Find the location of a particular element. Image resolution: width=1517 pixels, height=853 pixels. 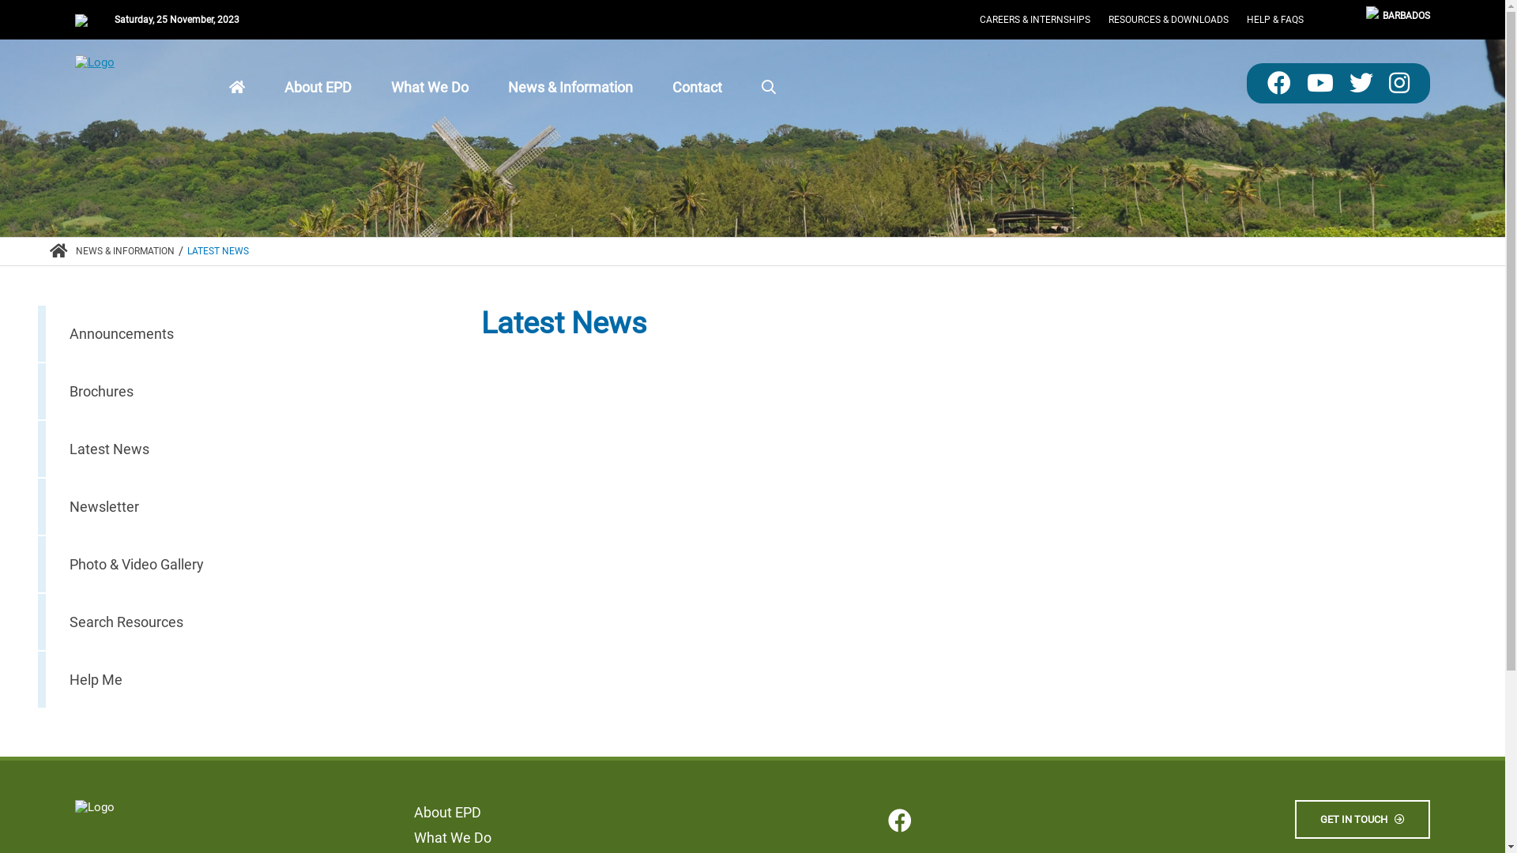

Photo & Video Gallery is located at coordinates (228, 564).